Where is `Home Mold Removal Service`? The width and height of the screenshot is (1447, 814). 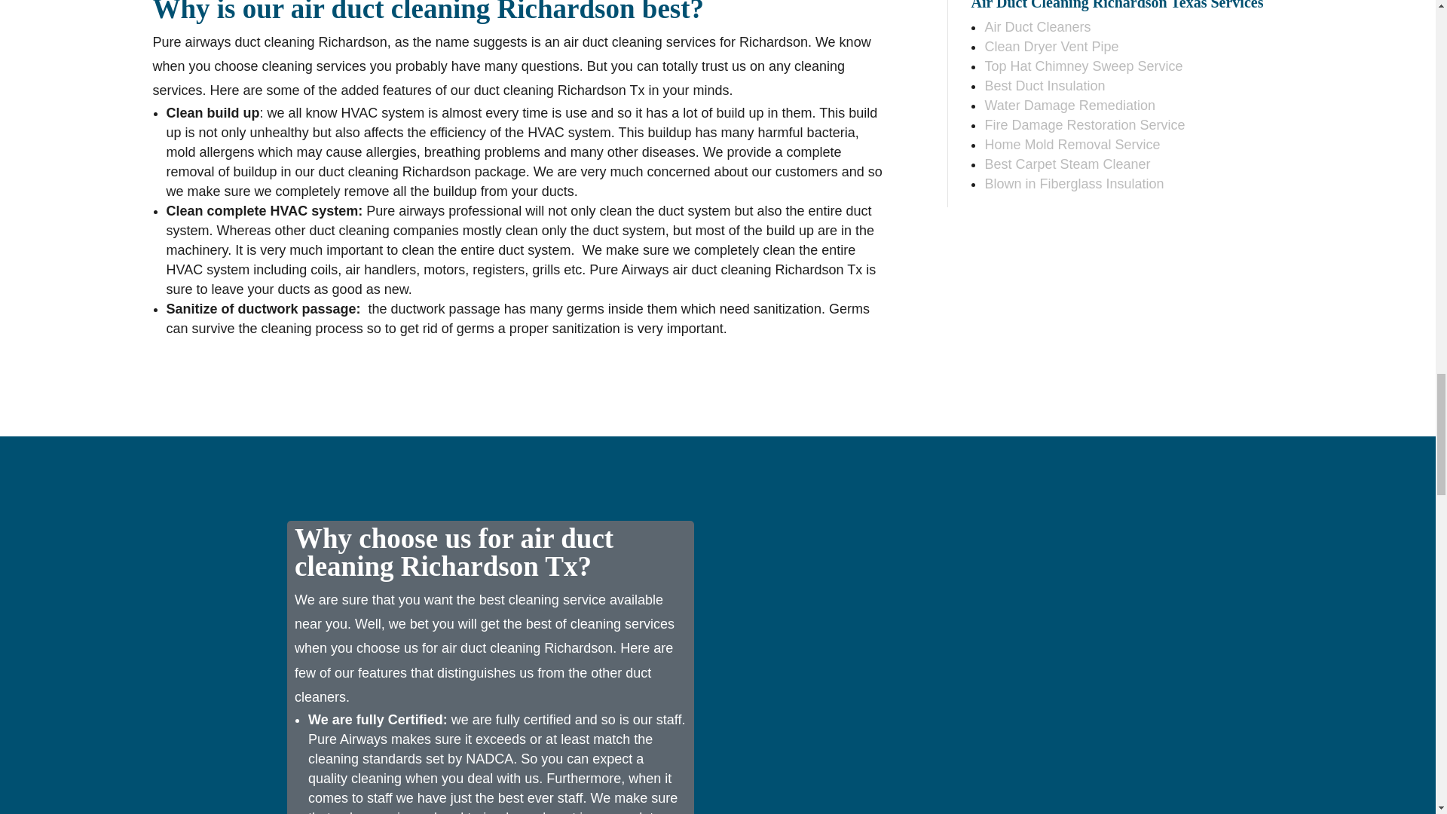 Home Mold Removal Service is located at coordinates (1072, 145).